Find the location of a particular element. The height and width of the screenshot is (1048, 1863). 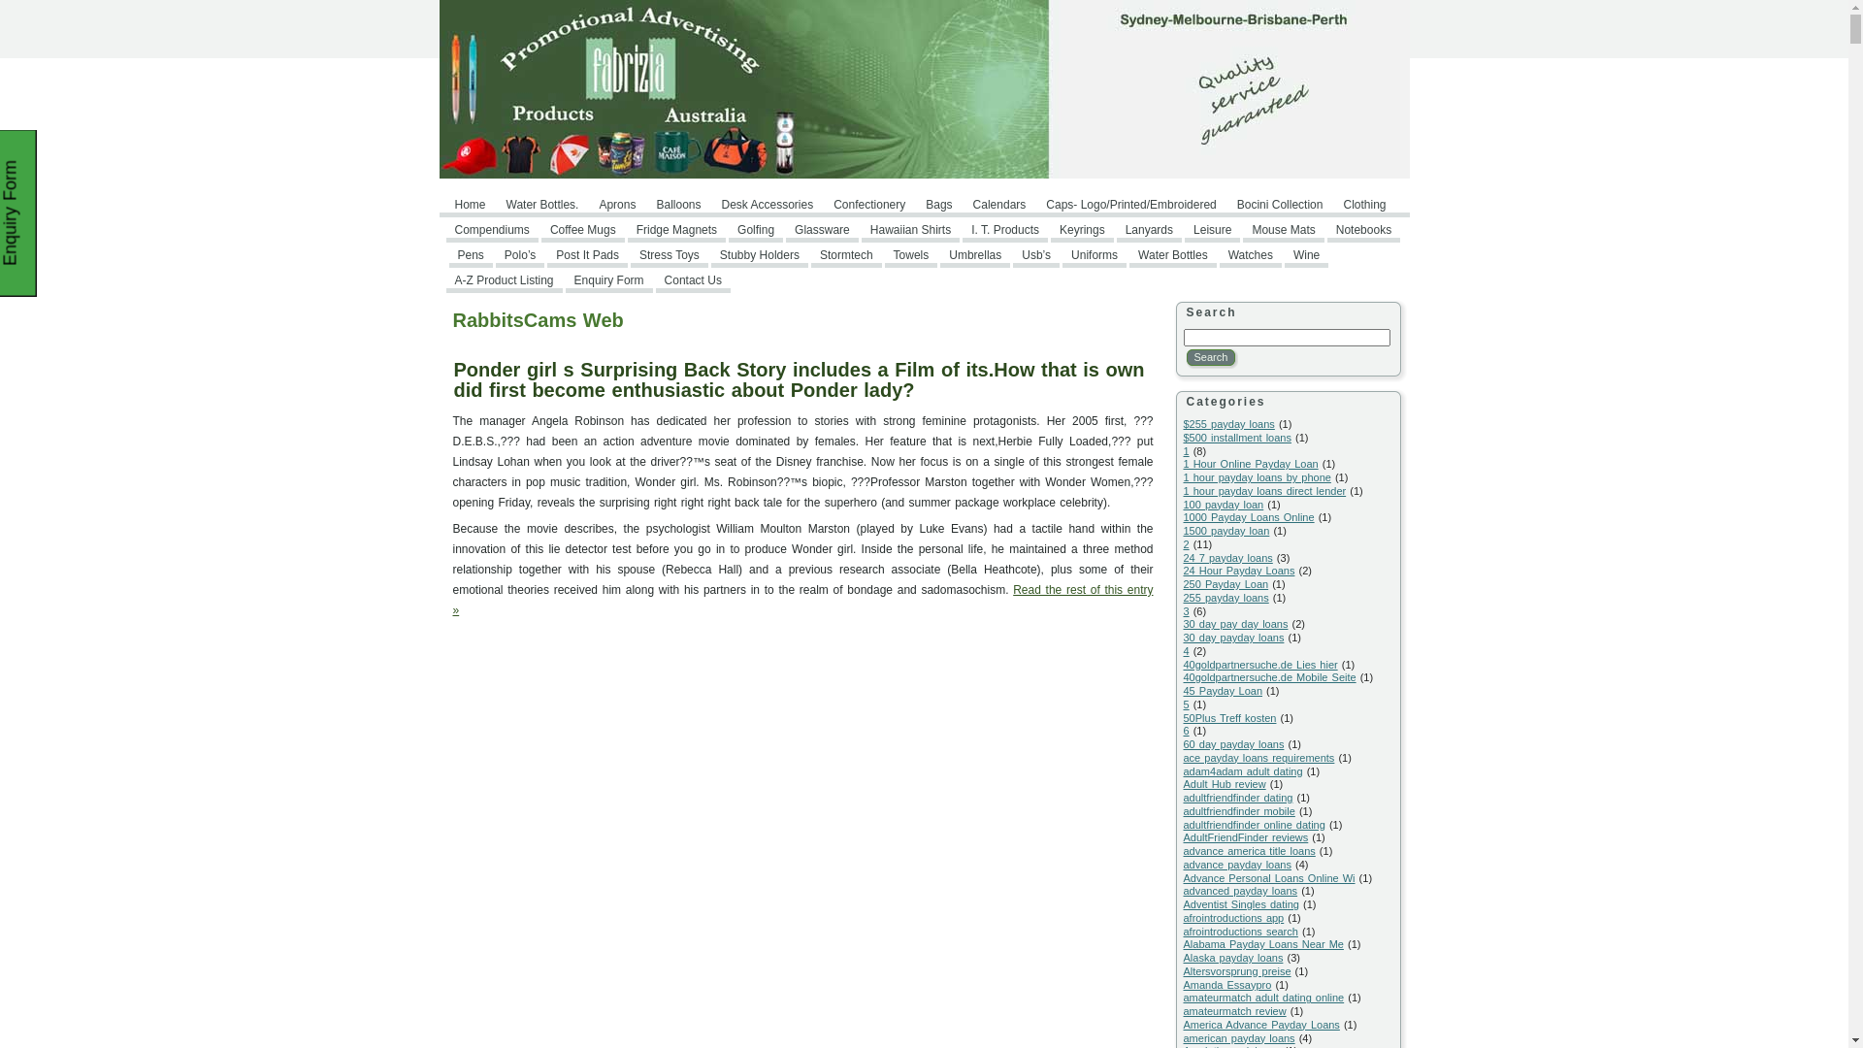

AdultFriendFinder reviews is located at coordinates (1246, 837).